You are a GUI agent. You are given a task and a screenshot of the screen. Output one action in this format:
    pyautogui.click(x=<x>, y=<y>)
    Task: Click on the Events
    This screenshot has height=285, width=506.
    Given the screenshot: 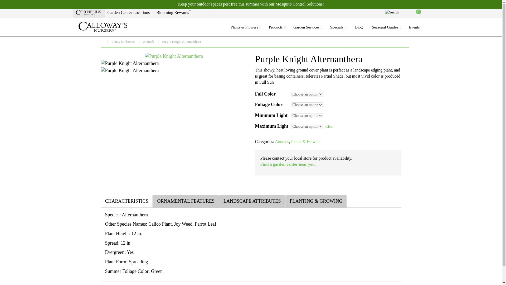 What is the action you would take?
    pyautogui.click(x=415, y=27)
    